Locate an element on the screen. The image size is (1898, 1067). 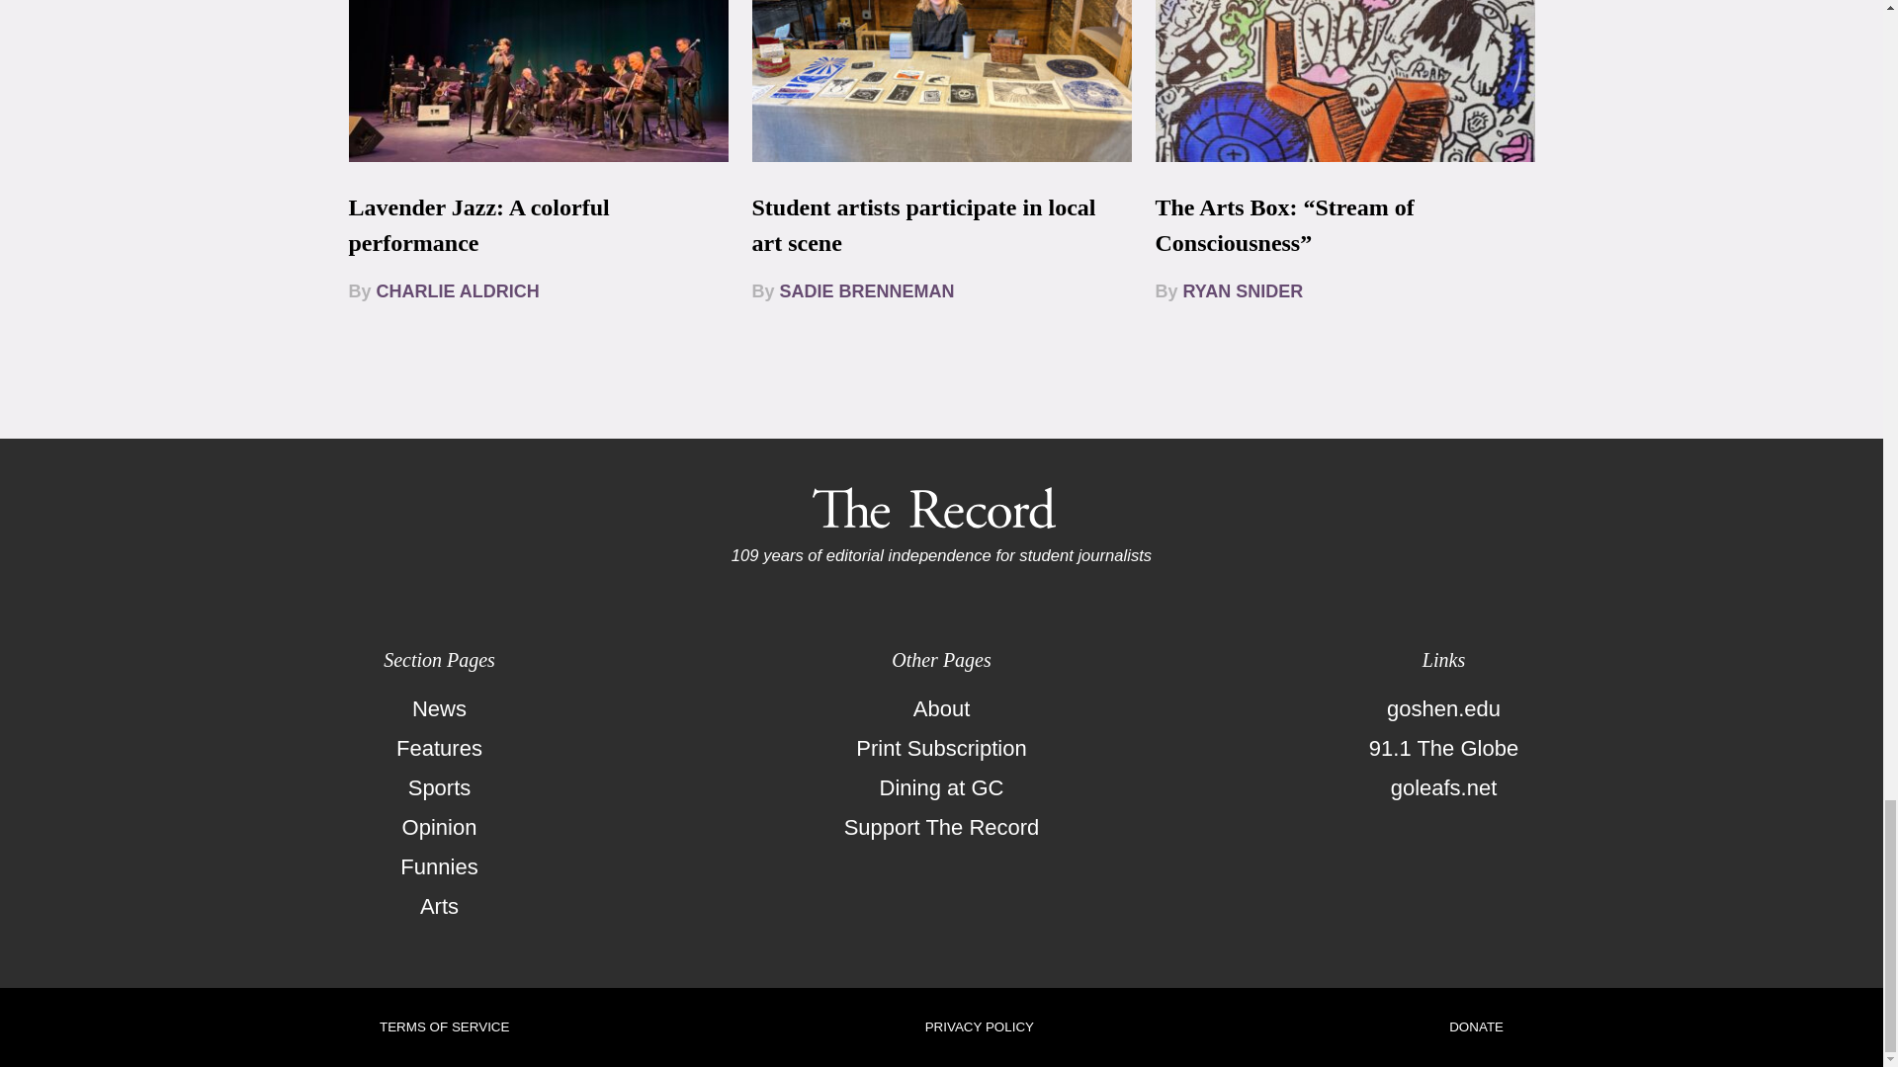
RYAN SNIDER is located at coordinates (1244, 290).